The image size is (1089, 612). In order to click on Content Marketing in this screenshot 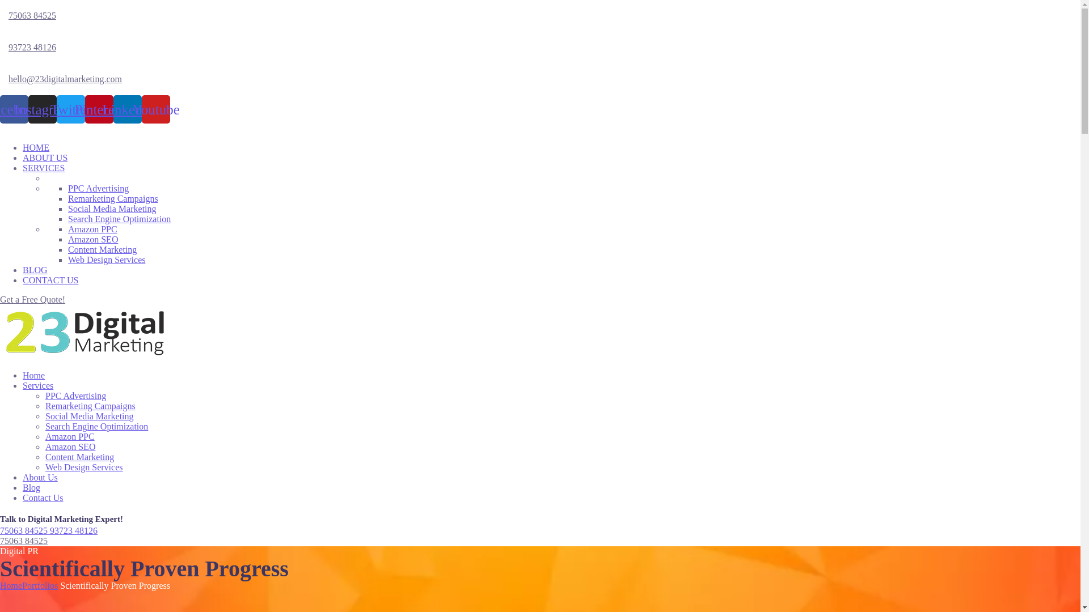, I will do `click(102, 249)`.